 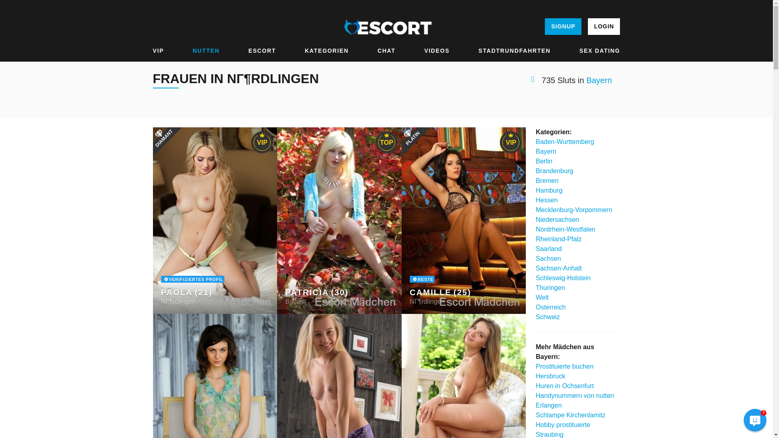 What do you see at coordinates (563, 27) in the screenshot?
I see `SIGNUP` at bounding box center [563, 27].